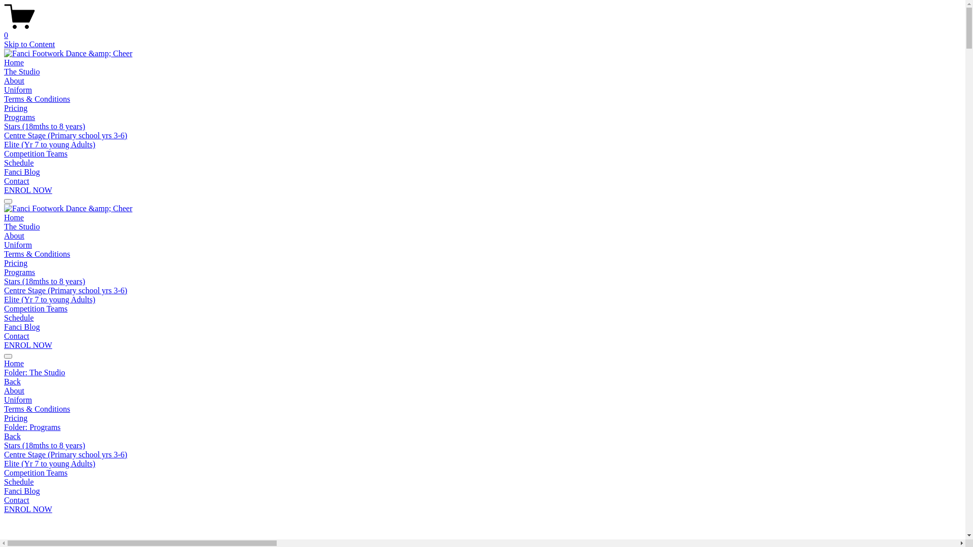 The image size is (973, 547). Describe the element at coordinates (482, 427) in the screenshot. I see `Folder: Programs` at that location.